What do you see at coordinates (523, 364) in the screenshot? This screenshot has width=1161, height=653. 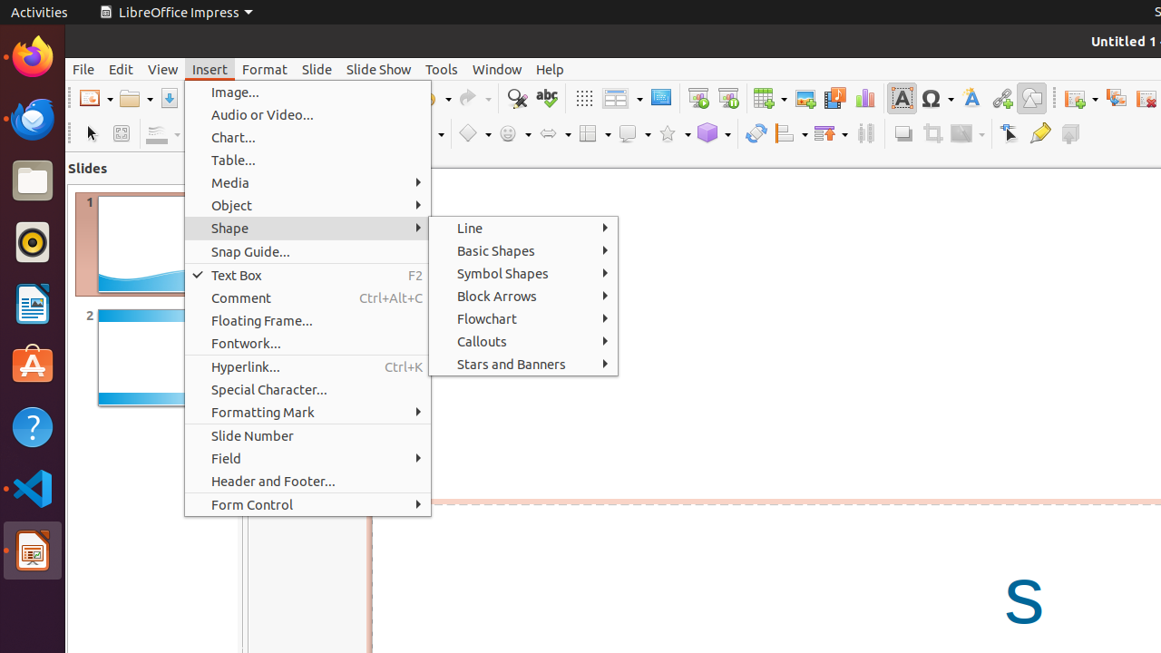 I see `Stars and Banners` at bounding box center [523, 364].